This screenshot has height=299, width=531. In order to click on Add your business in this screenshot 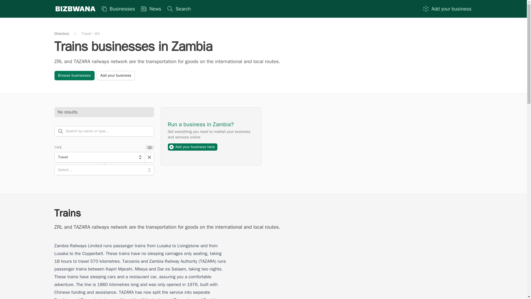, I will do `click(116, 75)`.